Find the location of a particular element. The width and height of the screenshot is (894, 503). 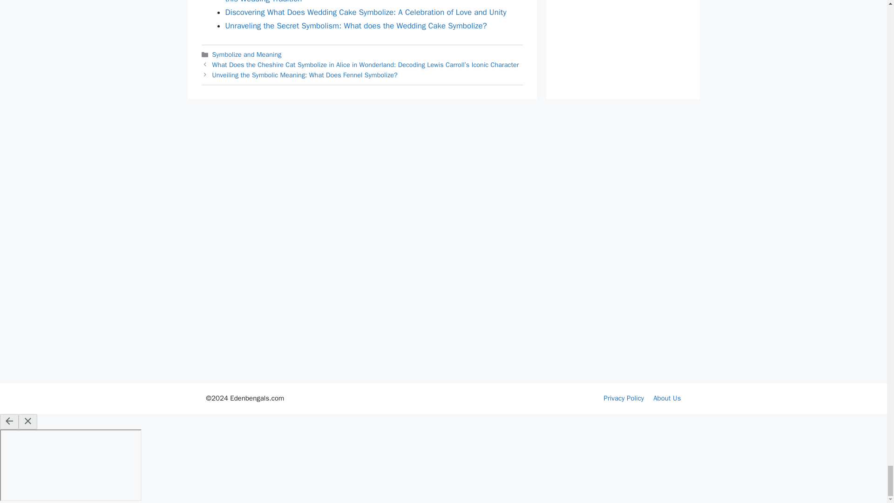

Unveiling the Symbolic Meaning: What Does Fennel Symbolize? is located at coordinates (305, 75).